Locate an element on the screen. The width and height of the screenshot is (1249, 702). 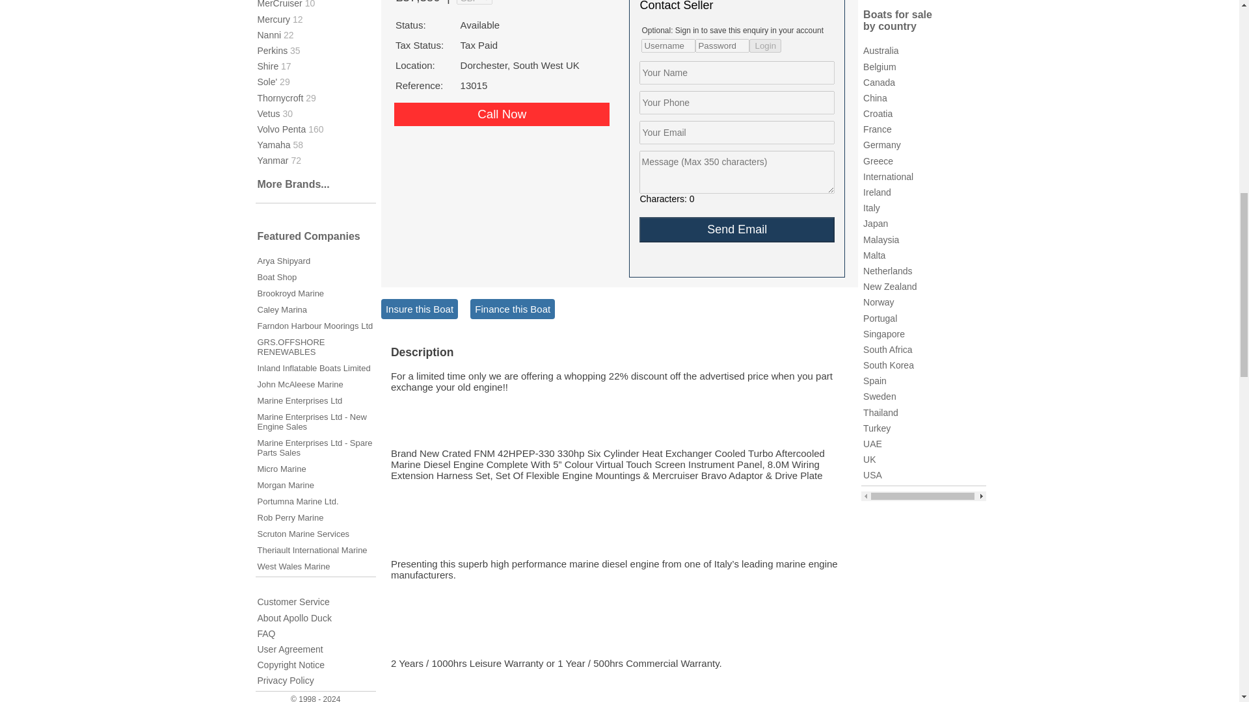
Scruton Marine Services, Canada is located at coordinates (303, 534).